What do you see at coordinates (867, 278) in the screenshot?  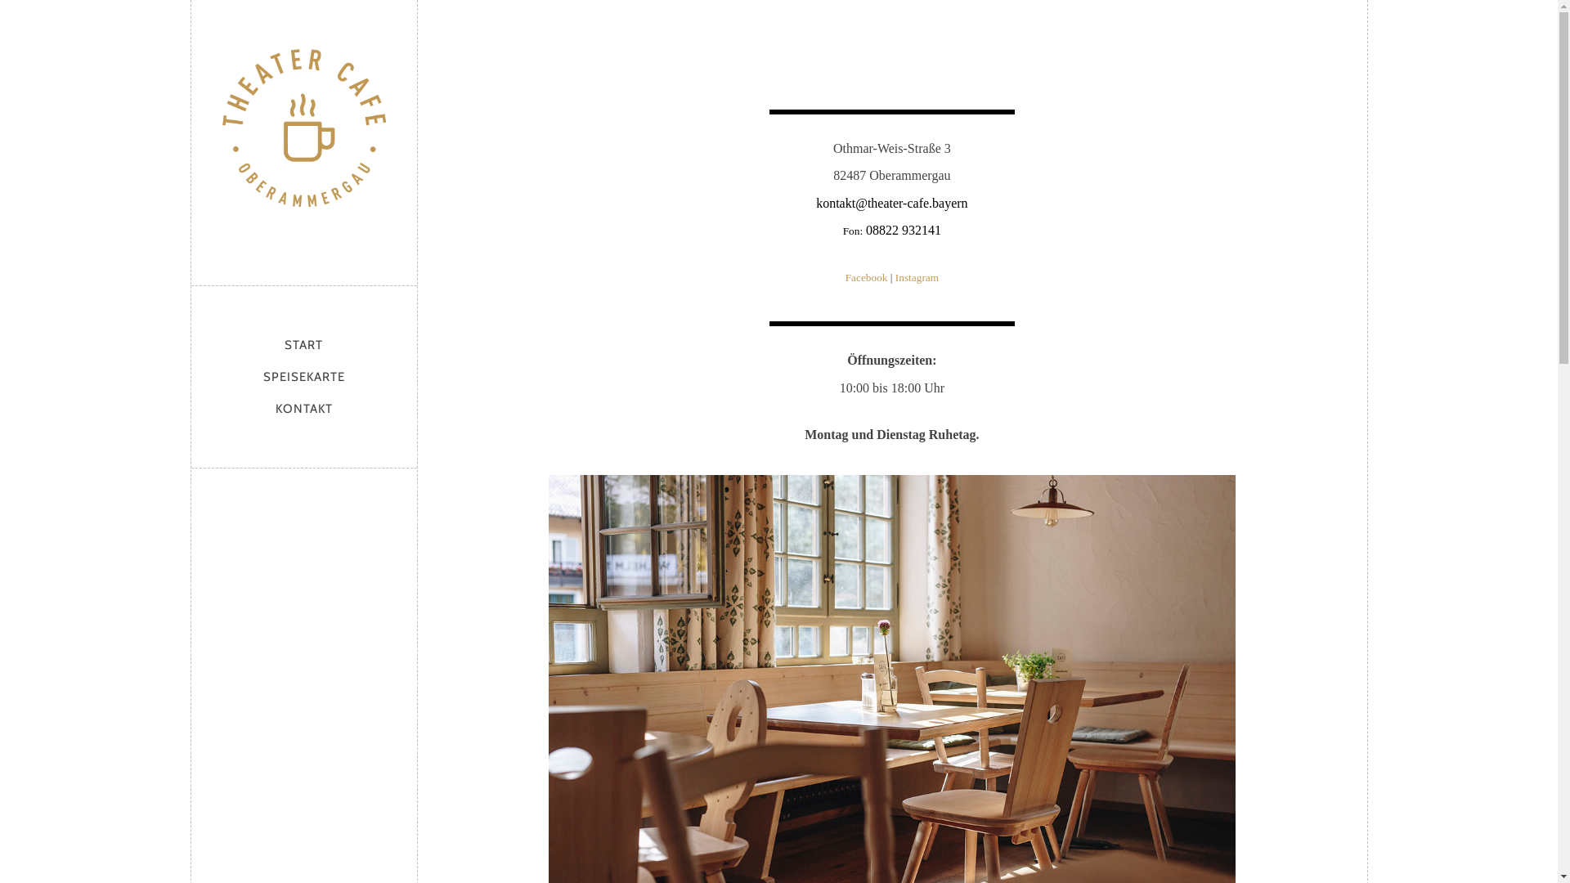 I see `Facebook` at bounding box center [867, 278].